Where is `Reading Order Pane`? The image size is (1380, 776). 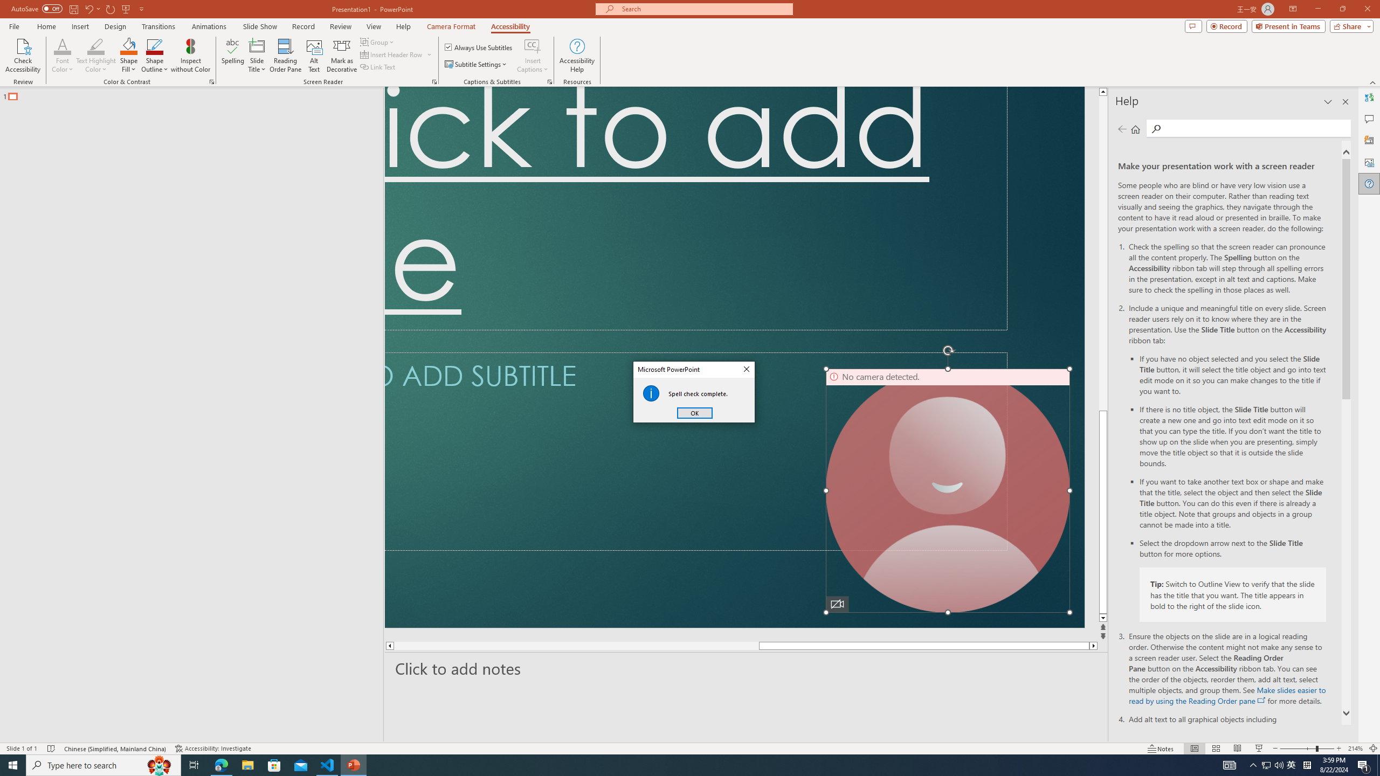 Reading Order Pane is located at coordinates (286, 56).